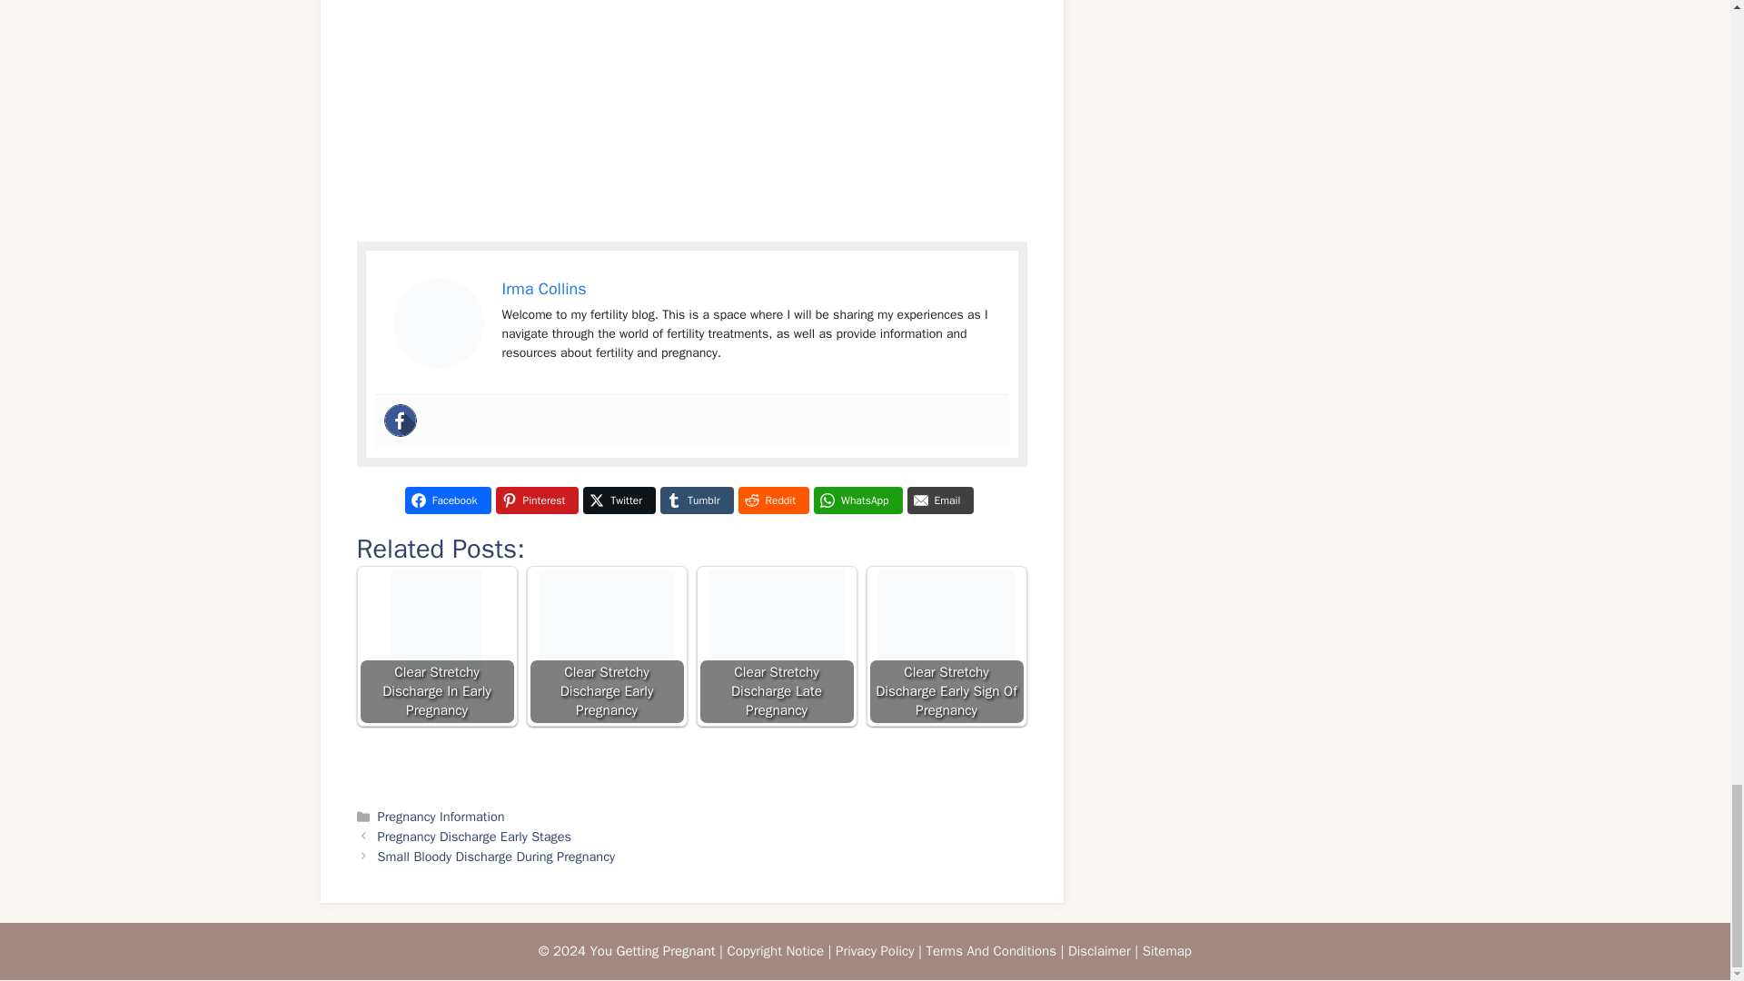 Image resolution: width=1744 pixels, height=981 pixels. What do you see at coordinates (605, 647) in the screenshot?
I see `Clear Stretchy Discharge Early Pregnancy` at bounding box center [605, 647].